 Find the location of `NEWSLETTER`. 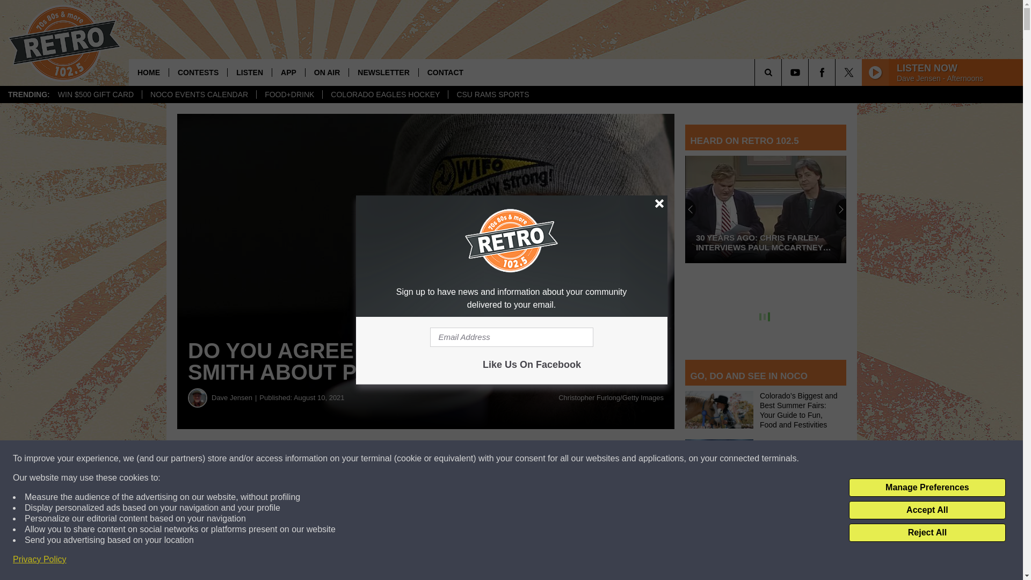

NEWSLETTER is located at coordinates (382, 72).